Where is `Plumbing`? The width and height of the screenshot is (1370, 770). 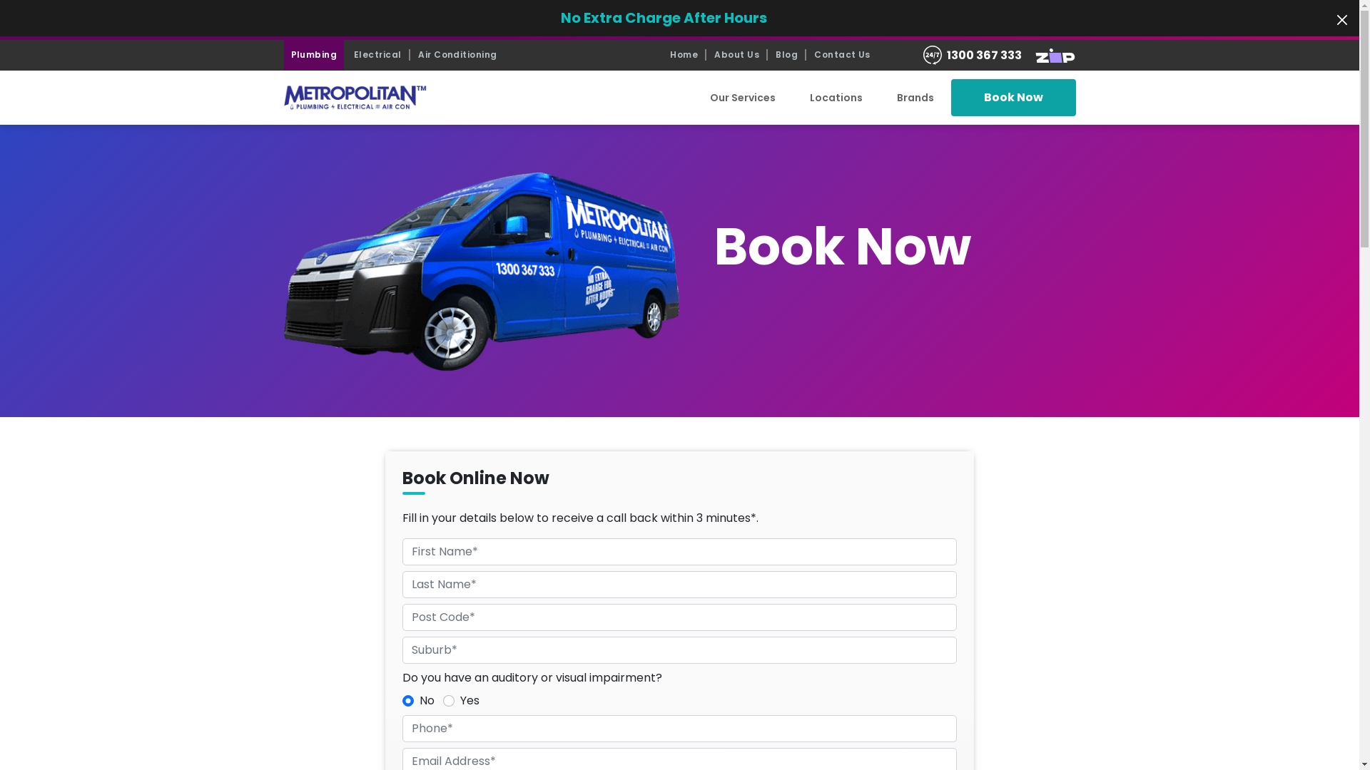 Plumbing is located at coordinates (314, 55).